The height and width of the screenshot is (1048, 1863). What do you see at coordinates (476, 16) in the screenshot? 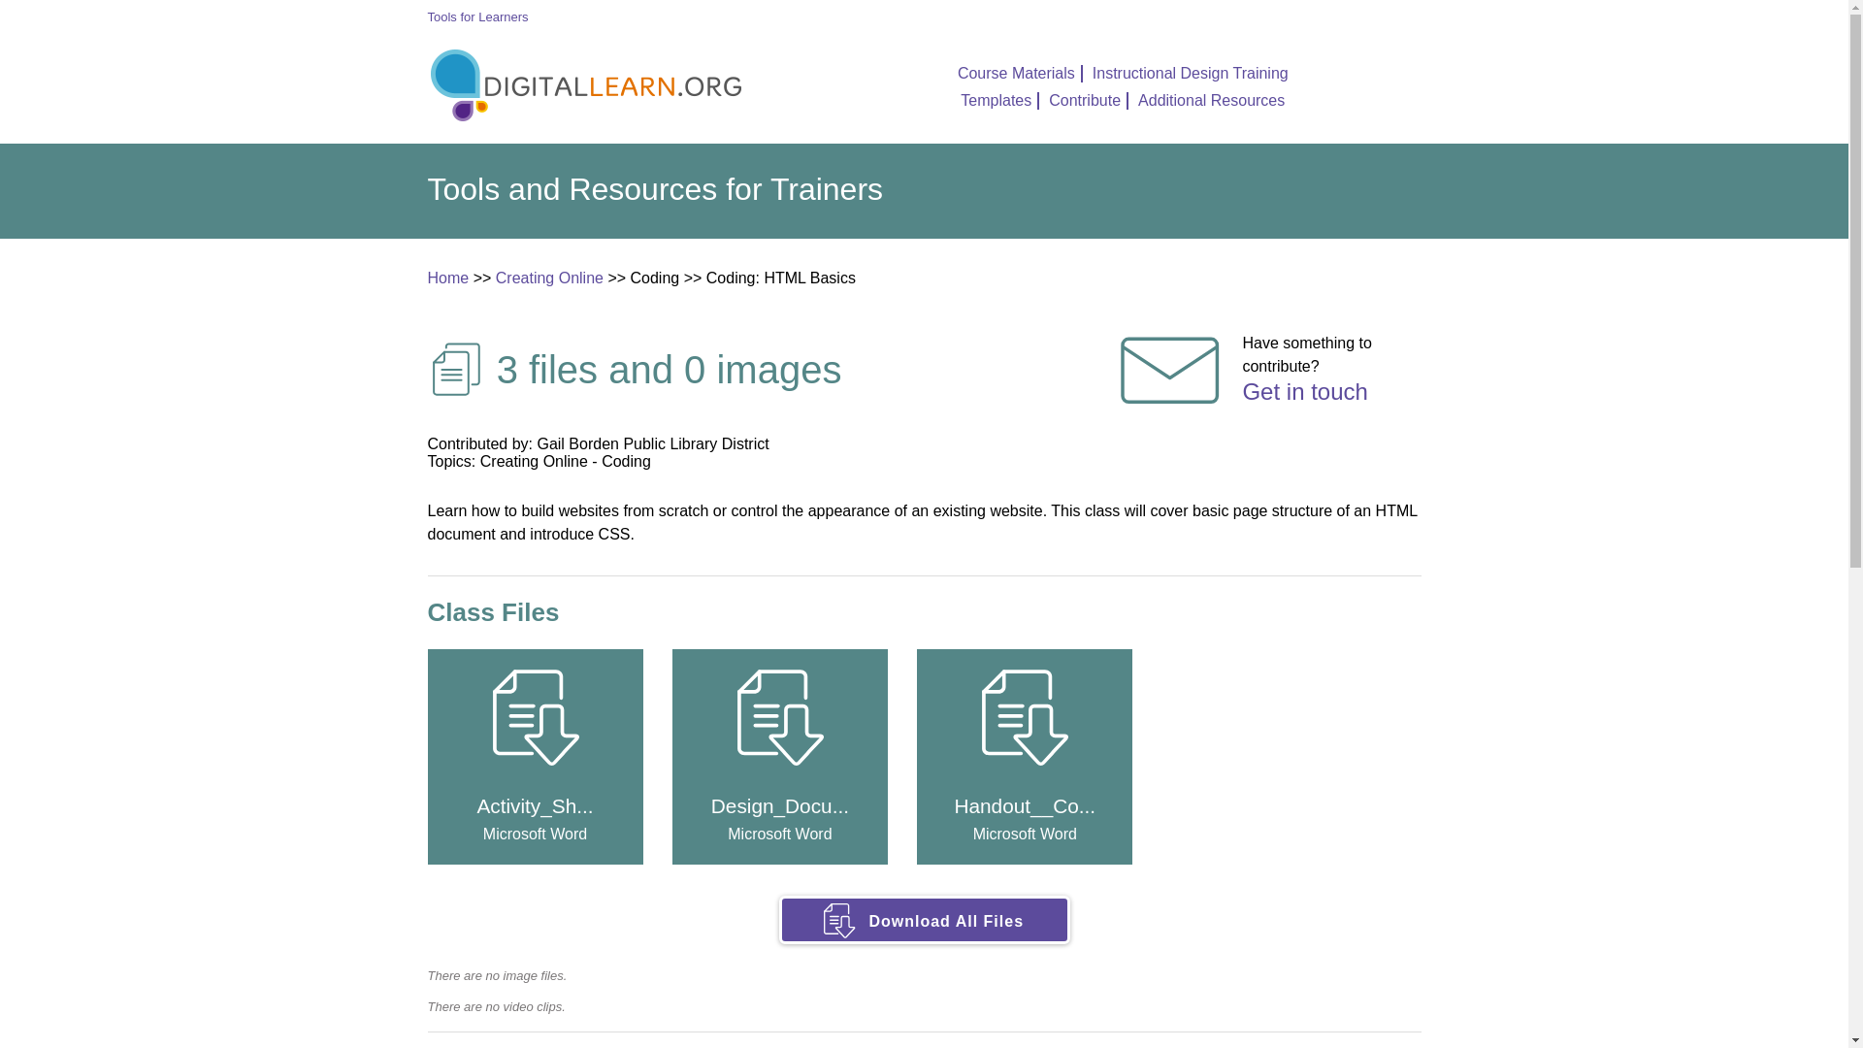
I see `Home` at bounding box center [476, 16].